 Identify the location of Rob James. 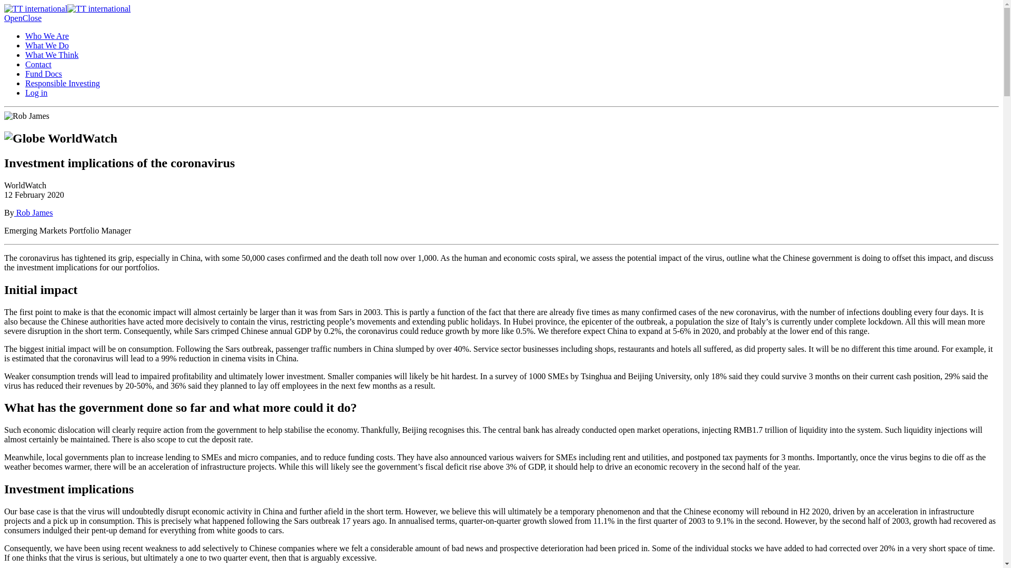
(34, 212).